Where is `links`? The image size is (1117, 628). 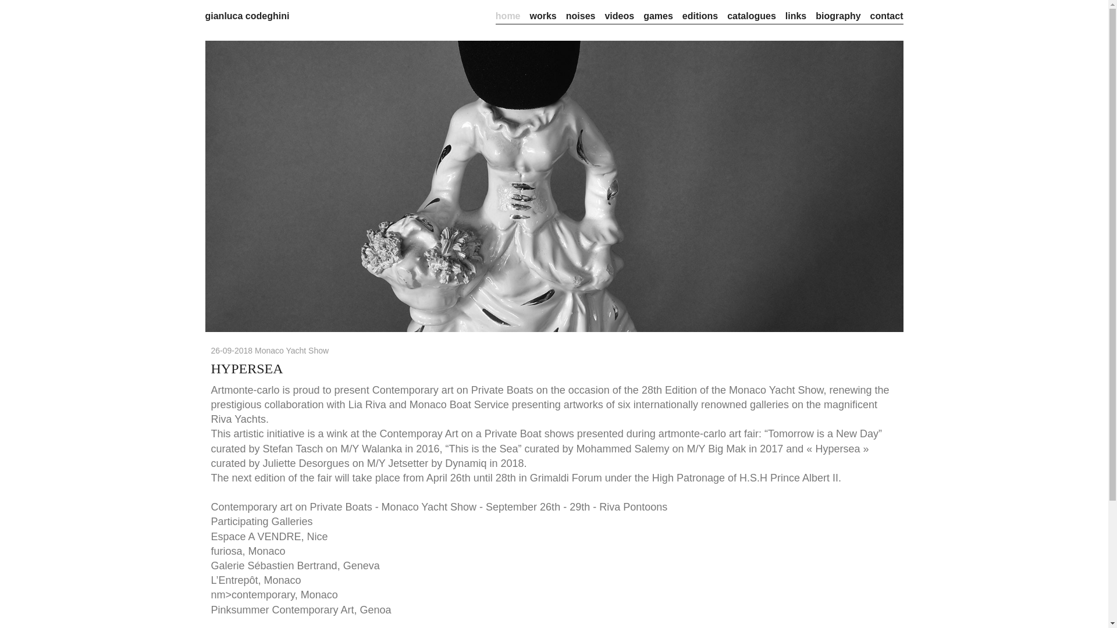 links is located at coordinates (796, 16).